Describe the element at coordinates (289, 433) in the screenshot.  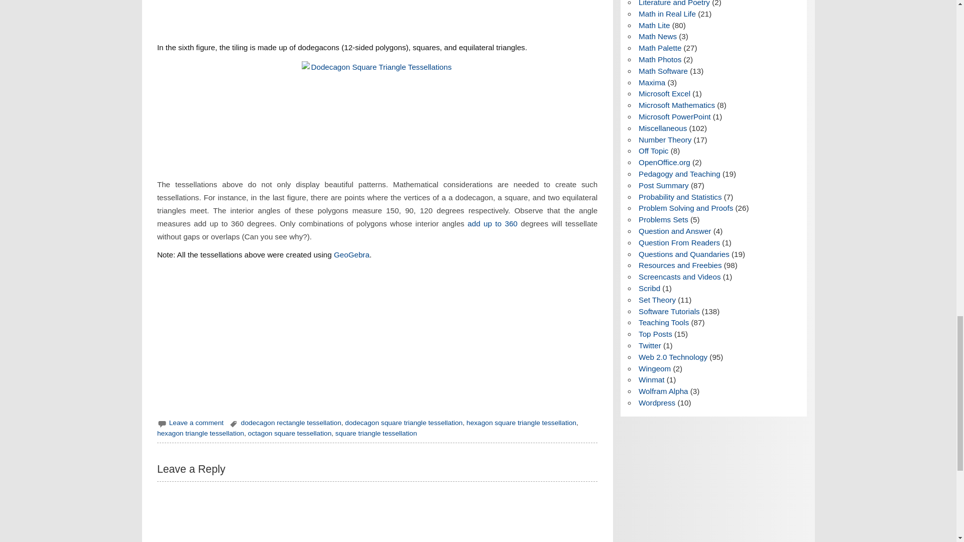
I see `octagon square tessellation` at that location.